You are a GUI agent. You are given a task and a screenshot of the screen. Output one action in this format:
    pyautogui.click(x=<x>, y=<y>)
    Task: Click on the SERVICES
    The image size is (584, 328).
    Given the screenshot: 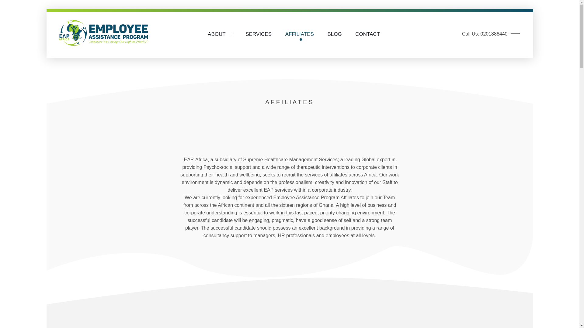 What is the action you would take?
    pyautogui.click(x=259, y=31)
    